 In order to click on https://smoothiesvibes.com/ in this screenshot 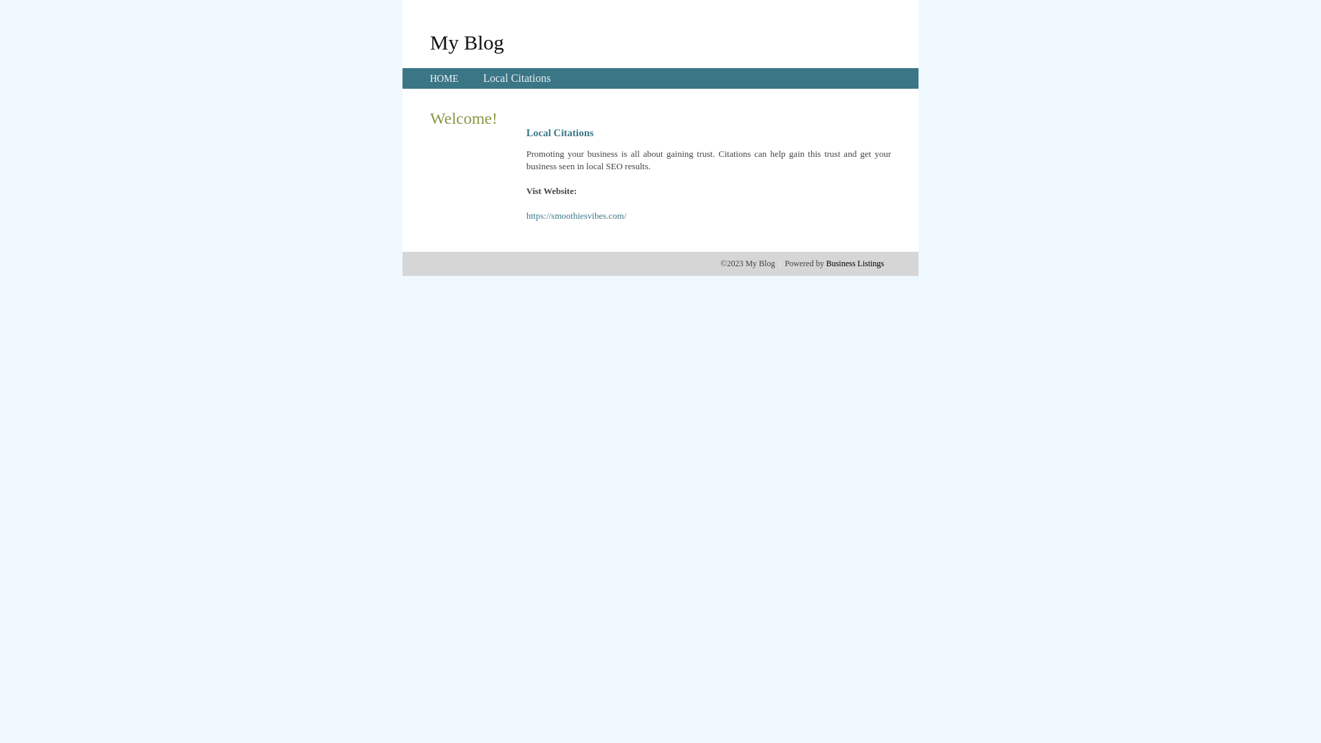, I will do `click(577, 216)`.